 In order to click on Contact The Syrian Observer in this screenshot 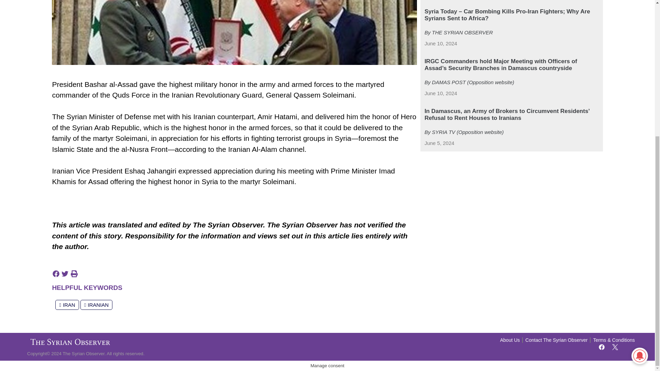, I will do `click(556, 340)`.